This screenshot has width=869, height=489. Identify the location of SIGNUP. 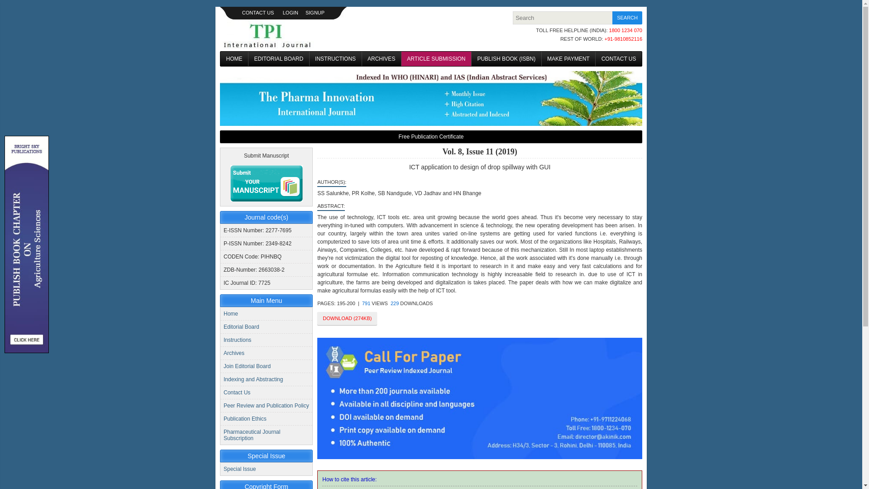
(315, 12).